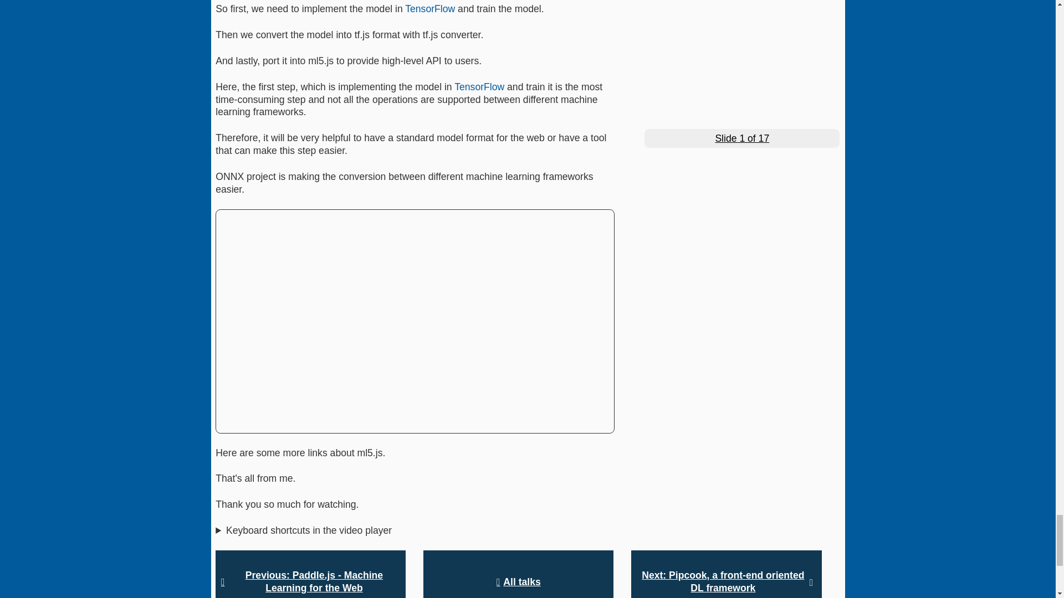 Image resolution: width=1064 pixels, height=598 pixels. I want to click on TensorFlow, so click(430, 9).